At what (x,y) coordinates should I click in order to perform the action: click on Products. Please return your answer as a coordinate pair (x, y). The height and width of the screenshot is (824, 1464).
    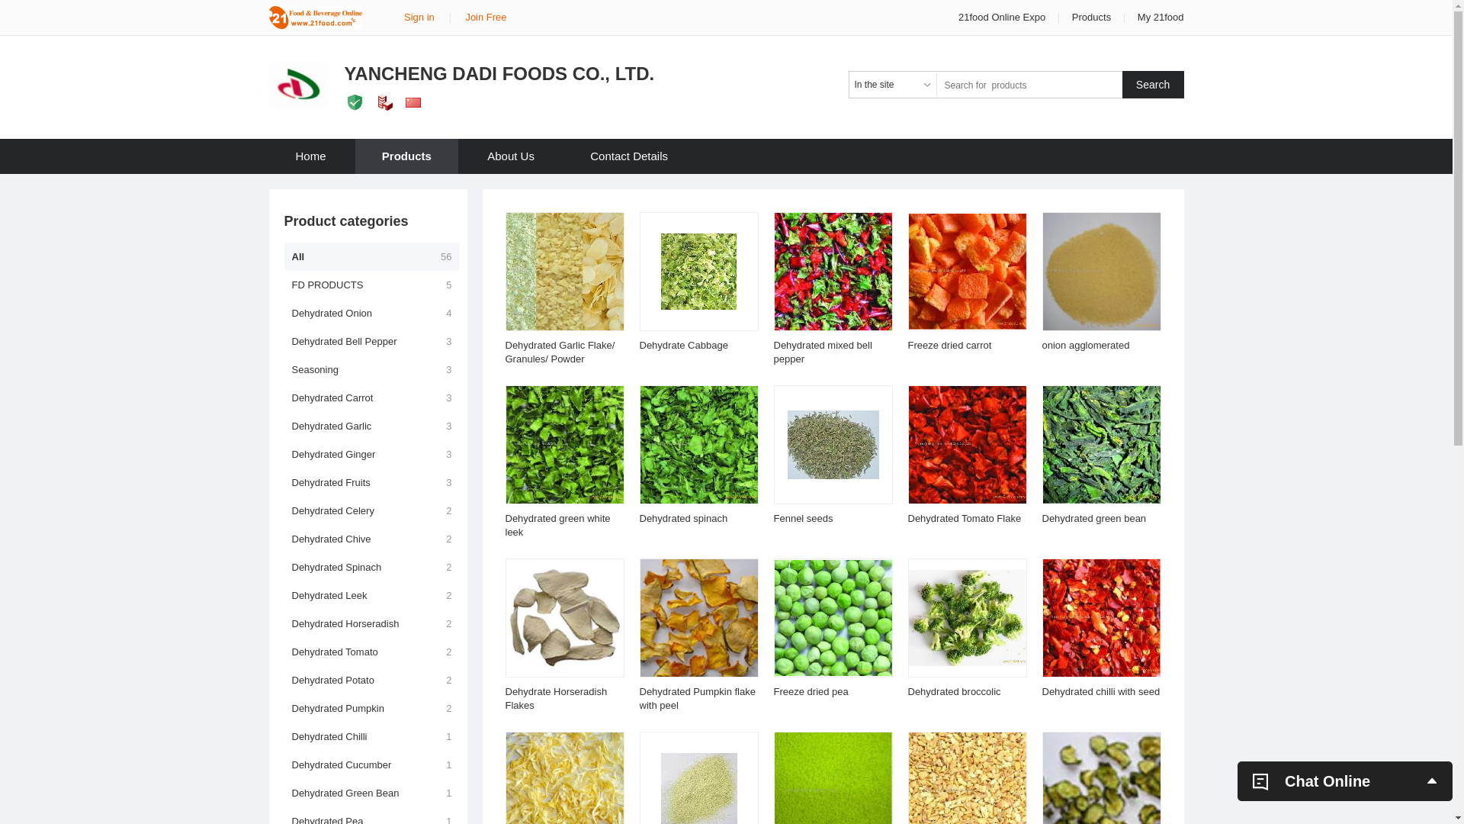
    Looking at the image, I should click on (407, 156).